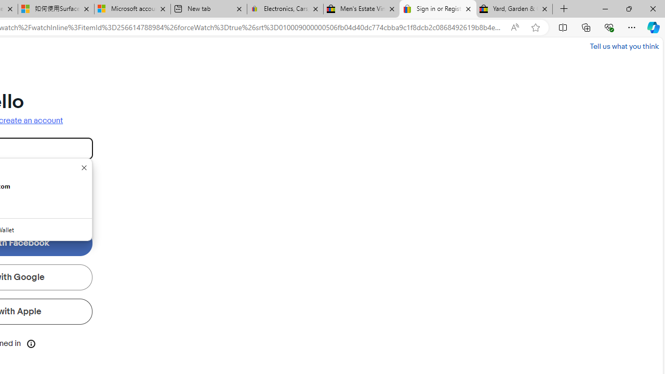  I want to click on Yard, Garden & Outdoor Living, so click(514, 9).